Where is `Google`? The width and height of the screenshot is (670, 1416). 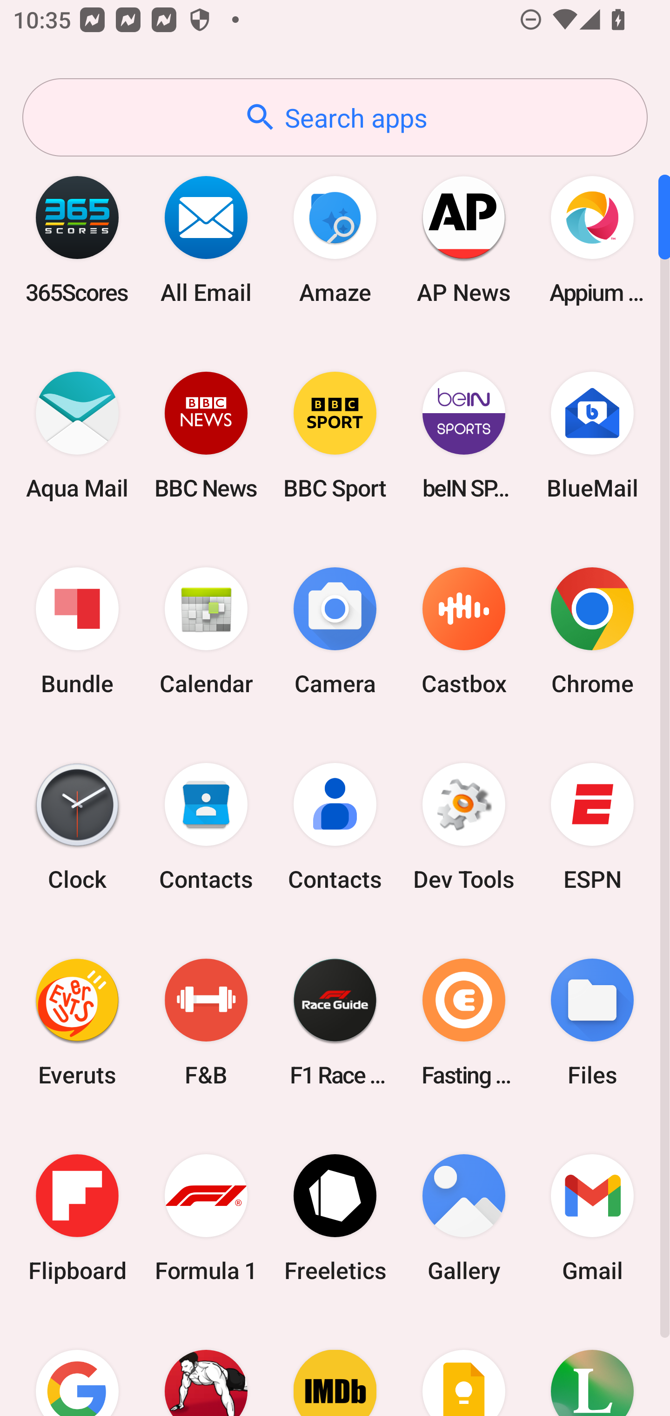 Google is located at coordinates (77, 1366).